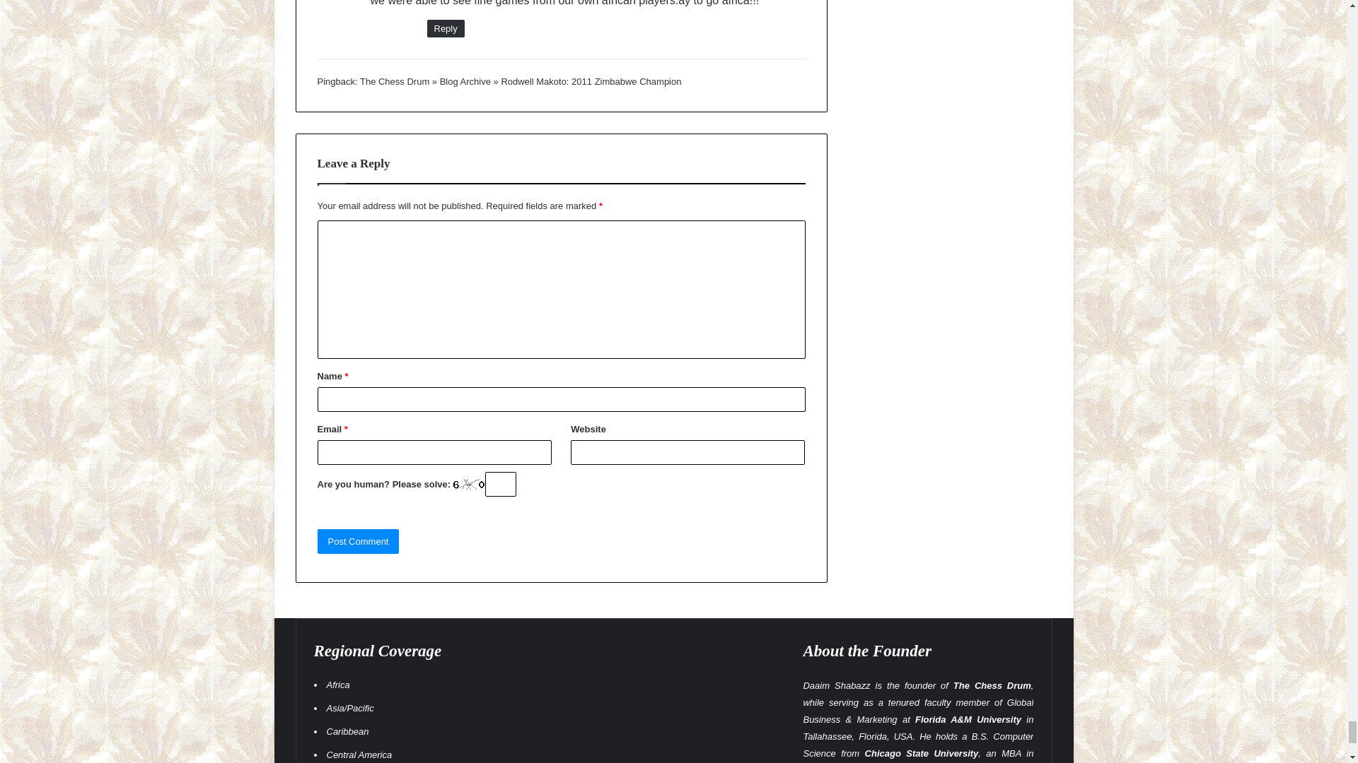  What do you see at coordinates (358, 541) in the screenshot?
I see `Post Comment` at bounding box center [358, 541].